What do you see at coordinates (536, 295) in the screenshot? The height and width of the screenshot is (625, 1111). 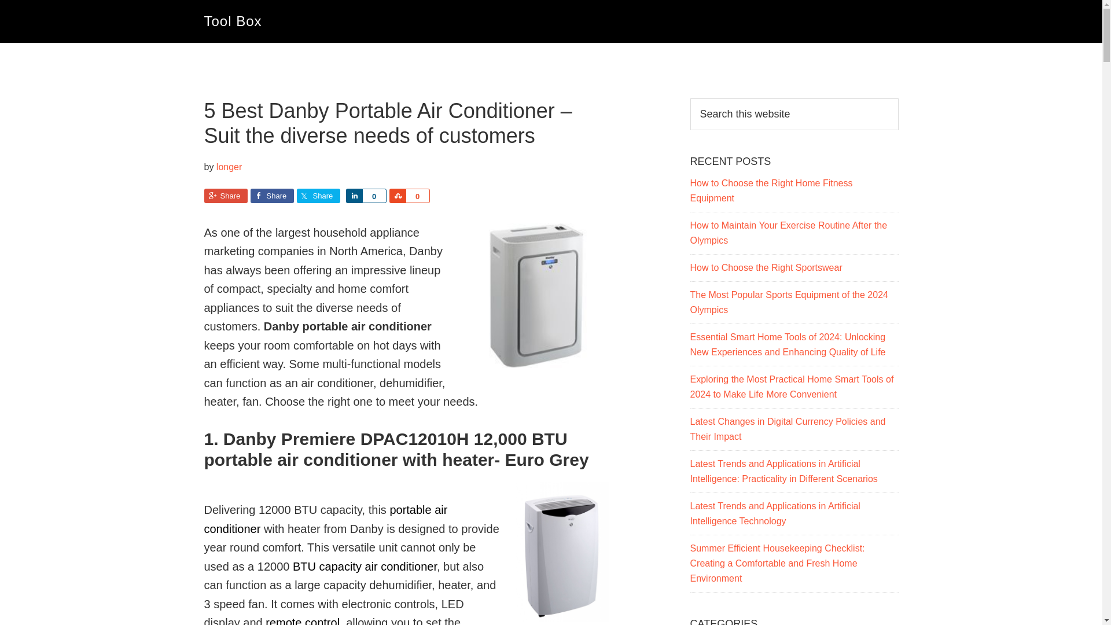 I see `Danby Portable Air Conditioner` at bounding box center [536, 295].